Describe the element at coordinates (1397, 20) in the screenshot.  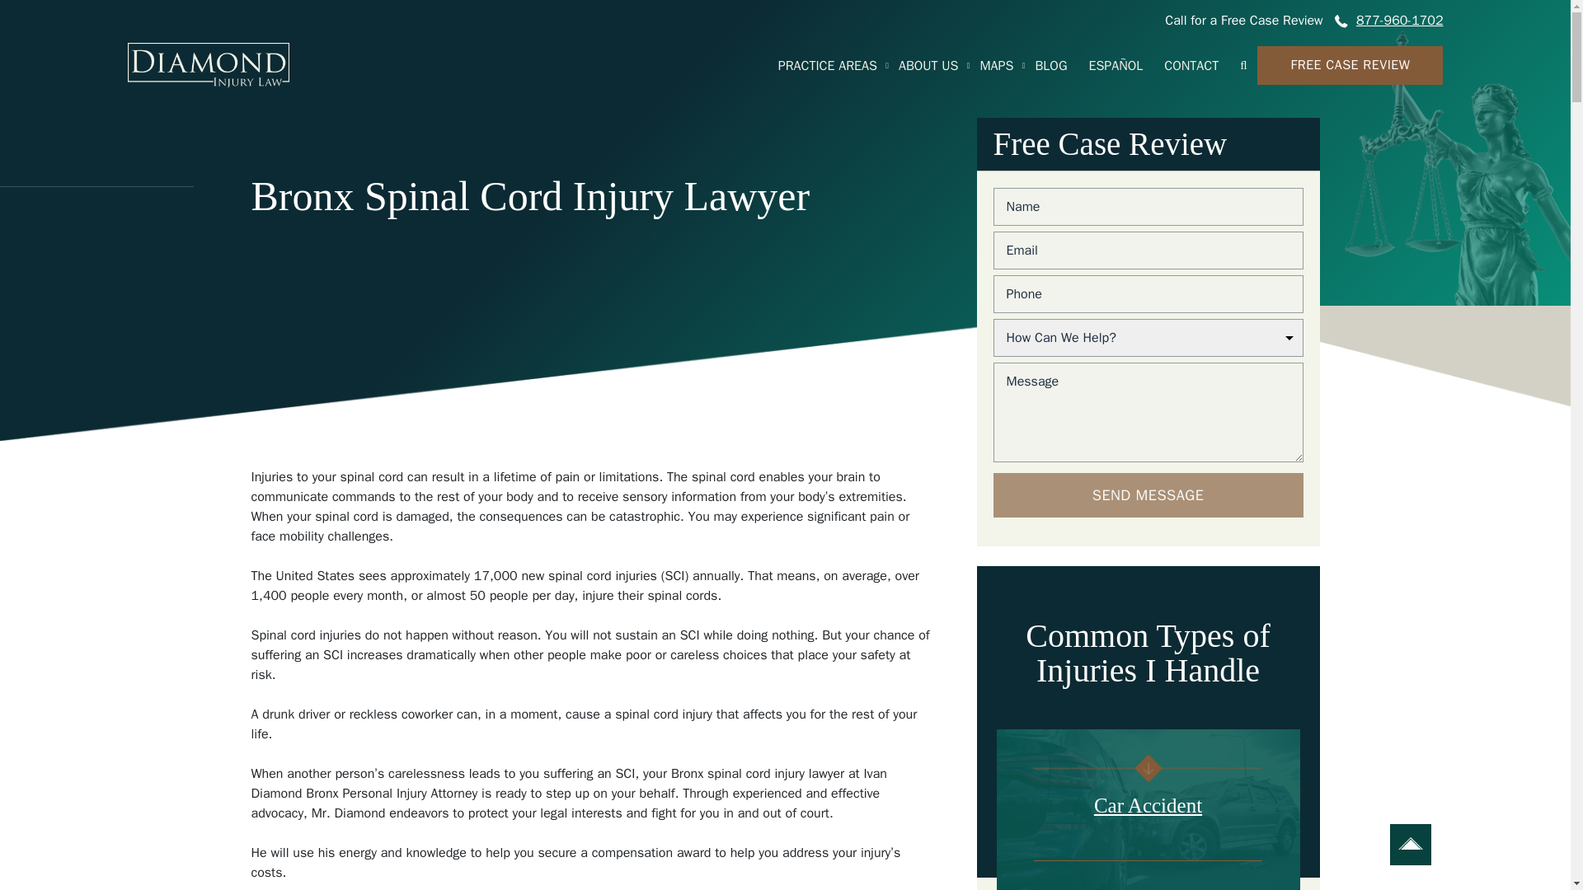
I see `877-960-1702` at that location.